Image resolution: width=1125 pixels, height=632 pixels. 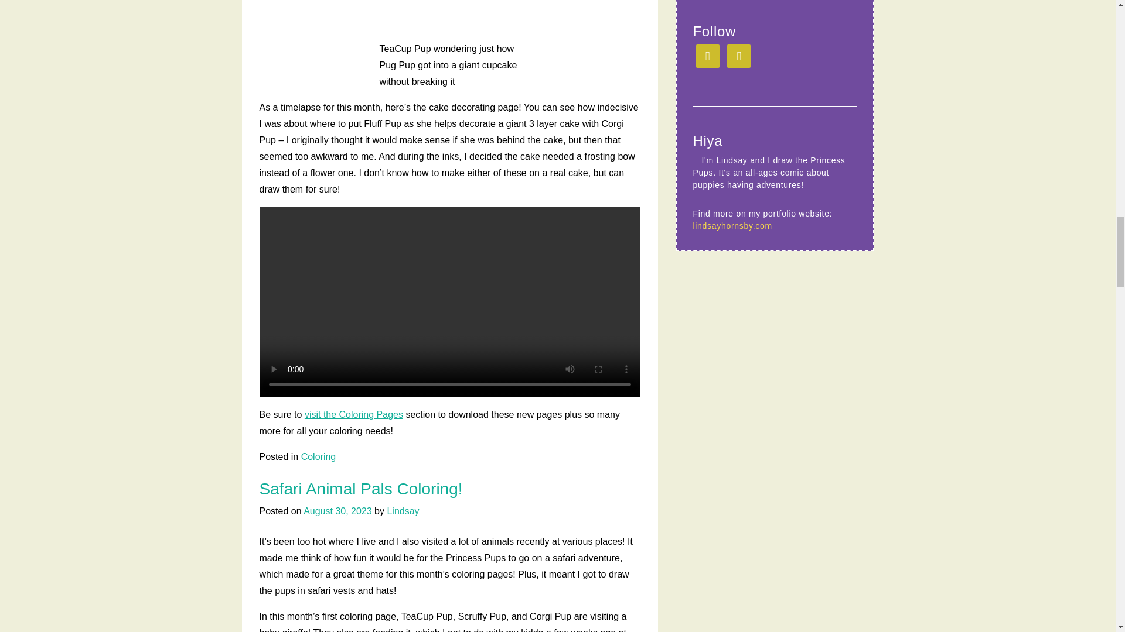 What do you see at coordinates (354, 414) in the screenshot?
I see `visit the Coloring Pages` at bounding box center [354, 414].